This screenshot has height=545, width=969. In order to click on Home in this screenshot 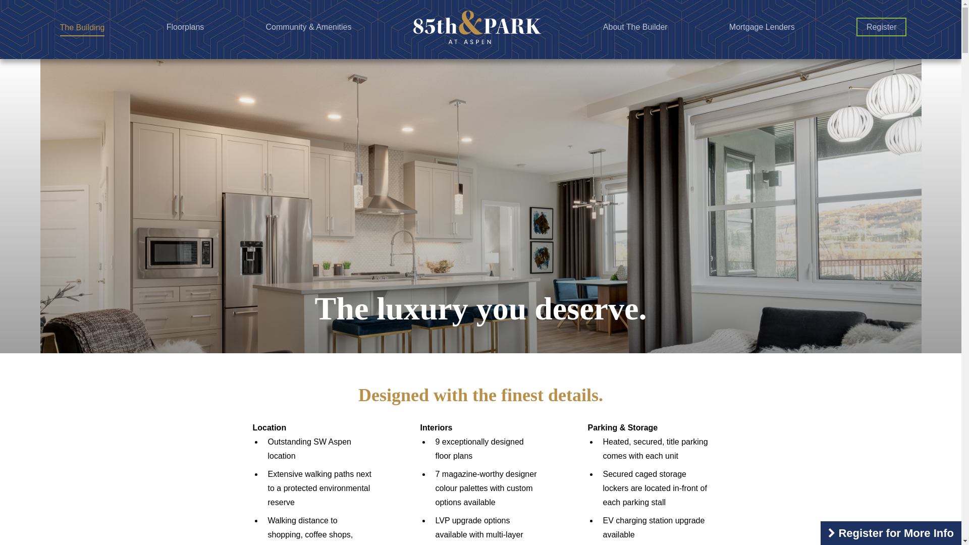, I will do `click(477, 27)`.